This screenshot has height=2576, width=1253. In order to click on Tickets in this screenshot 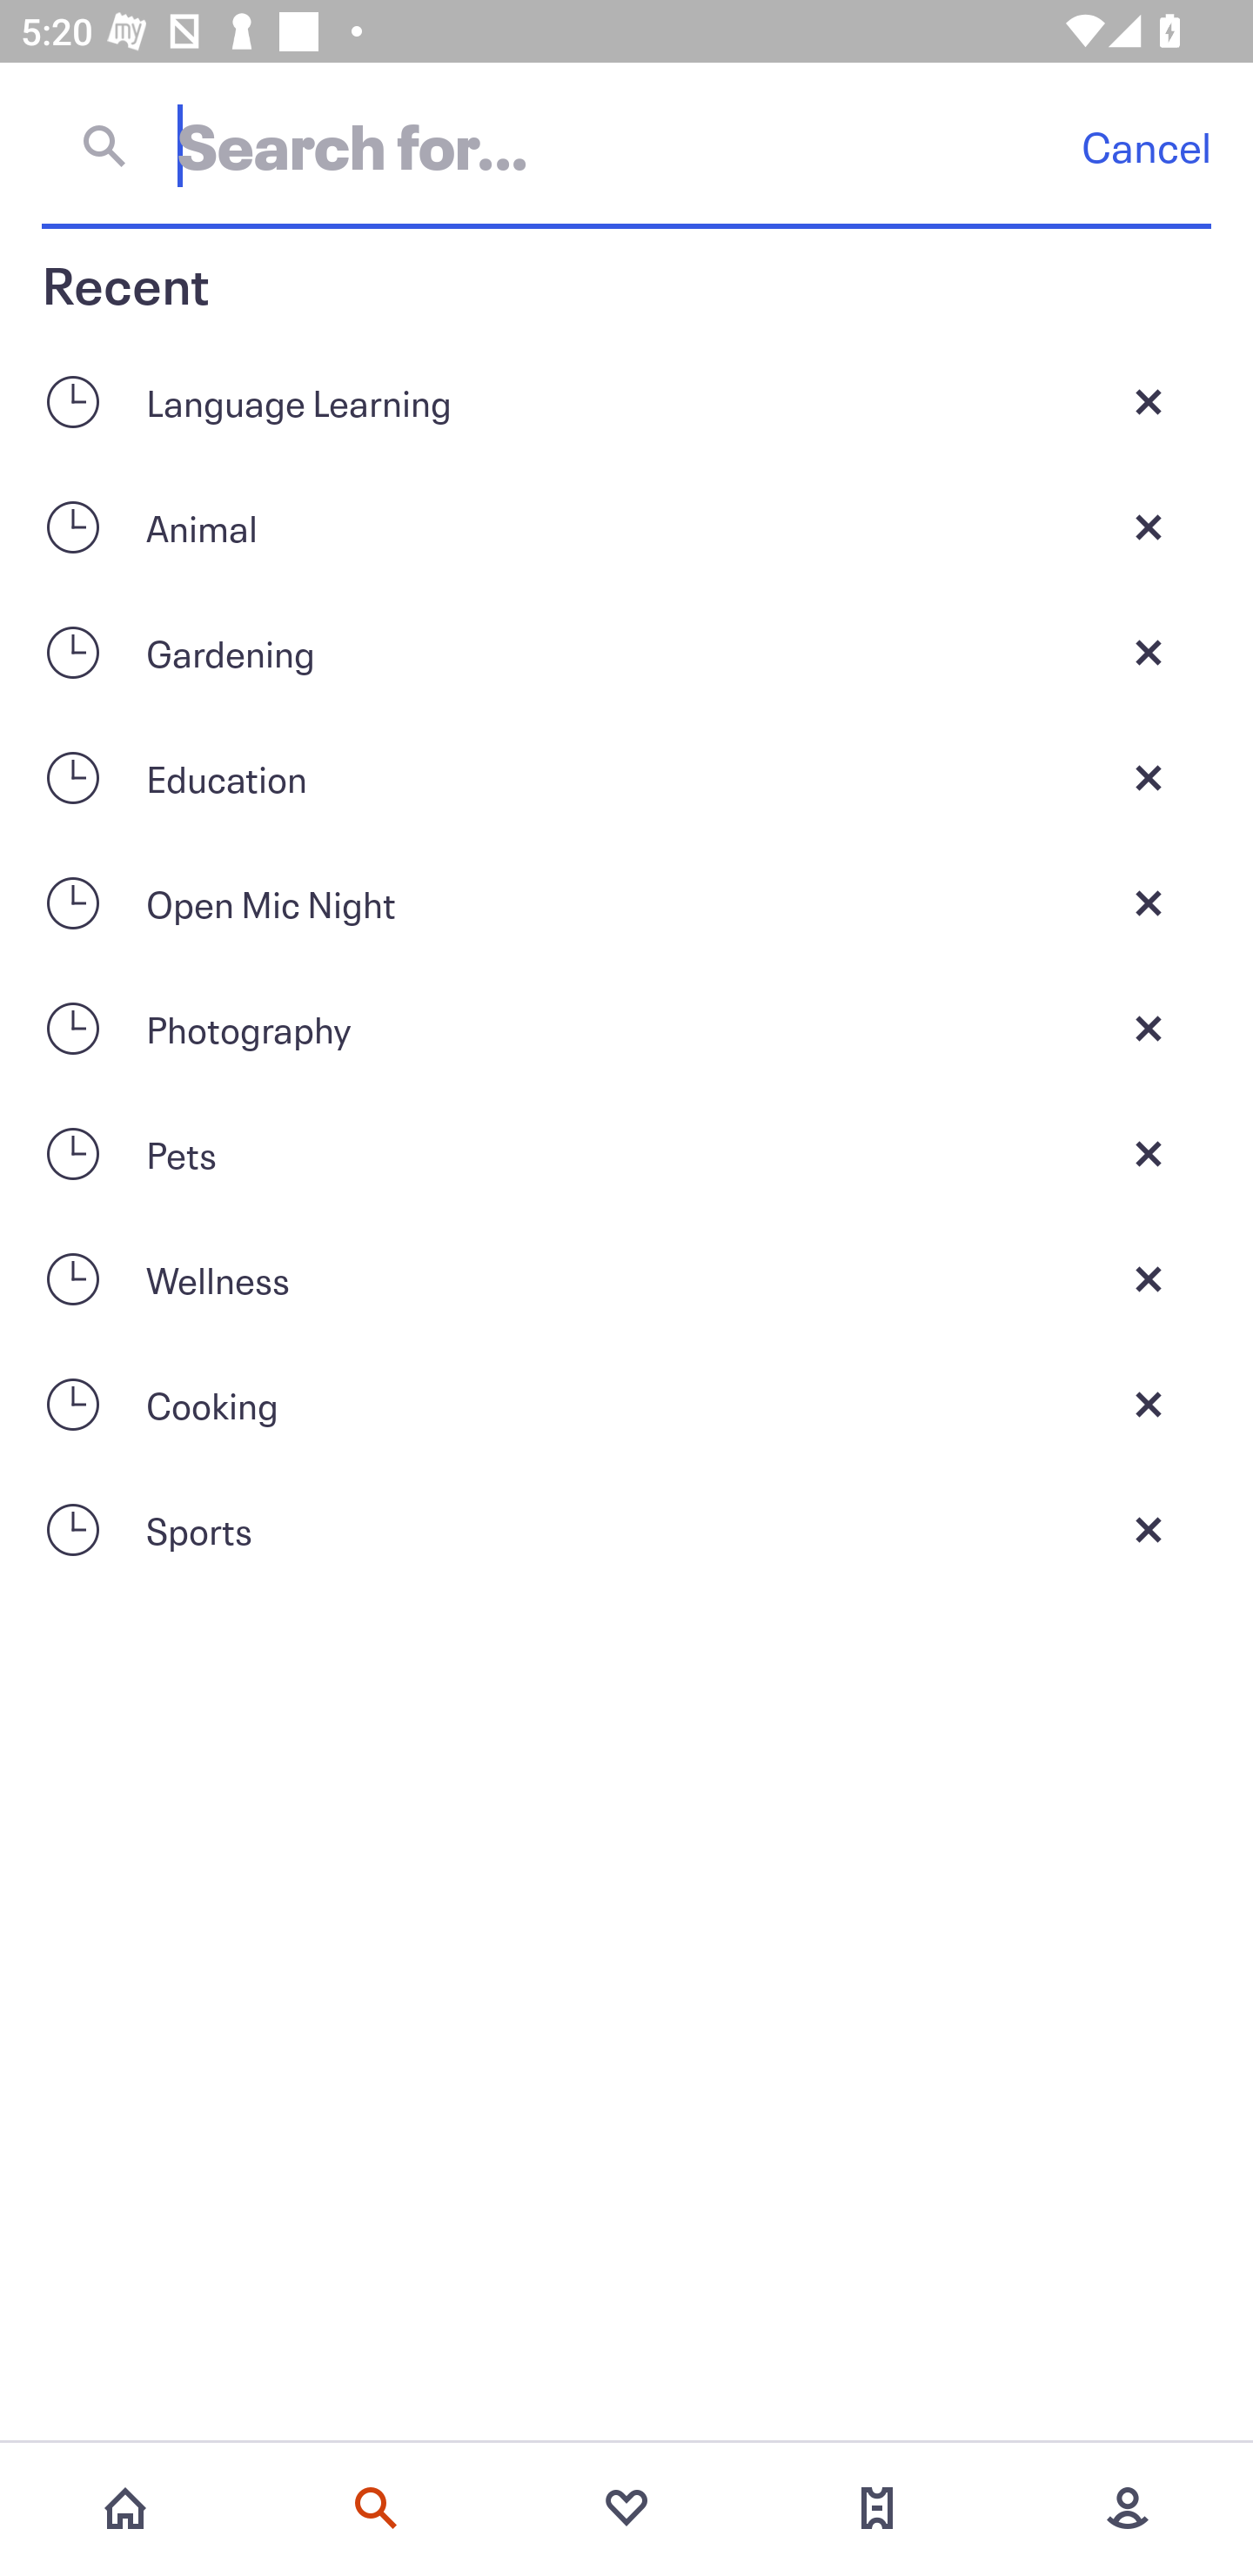, I will do `click(877, 2508)`.